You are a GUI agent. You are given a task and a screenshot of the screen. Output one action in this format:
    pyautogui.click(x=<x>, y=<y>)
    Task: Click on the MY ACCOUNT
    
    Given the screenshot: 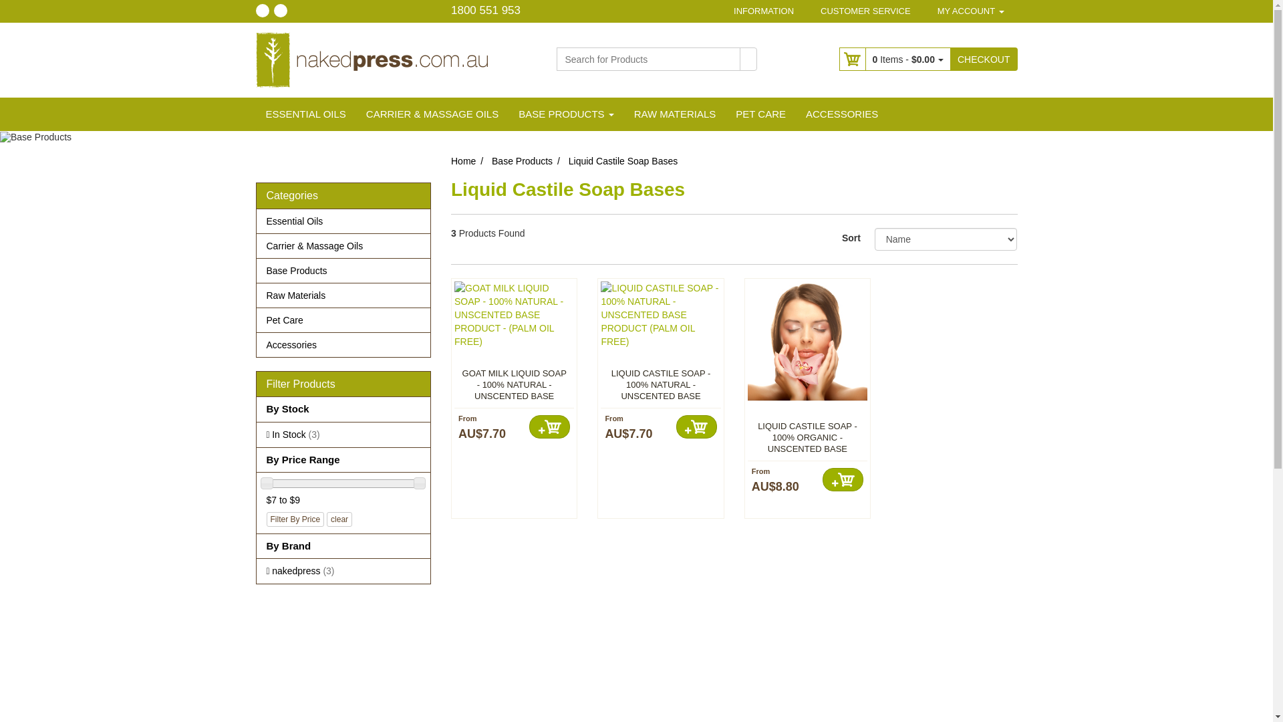 What is the action you would take?
    pyautogui.click(x=971, y=11)
    